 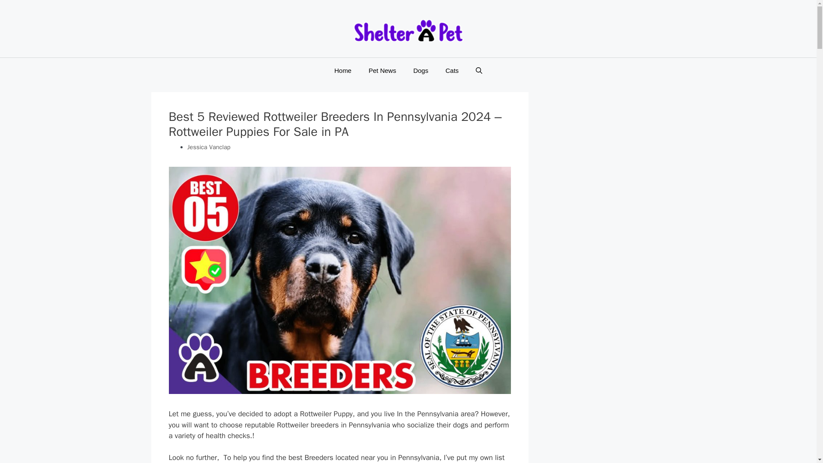 What do you see at coordinates (408, 31) in the screenshot?
I see `The Pet Guide Home` at bounding box center [408, 31].